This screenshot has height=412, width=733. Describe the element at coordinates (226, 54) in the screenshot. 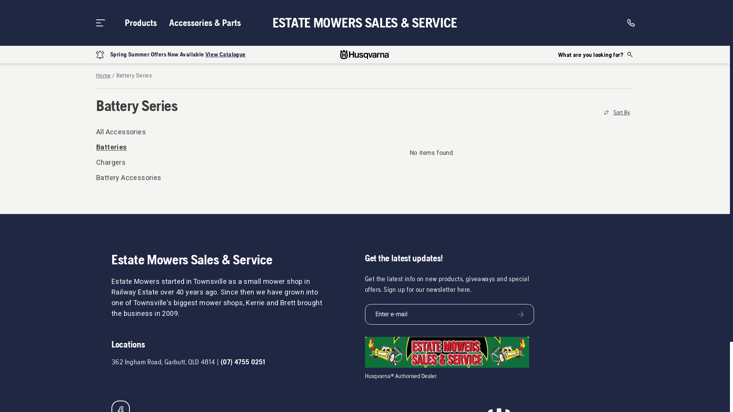

I see `View Catalogue` at that location.